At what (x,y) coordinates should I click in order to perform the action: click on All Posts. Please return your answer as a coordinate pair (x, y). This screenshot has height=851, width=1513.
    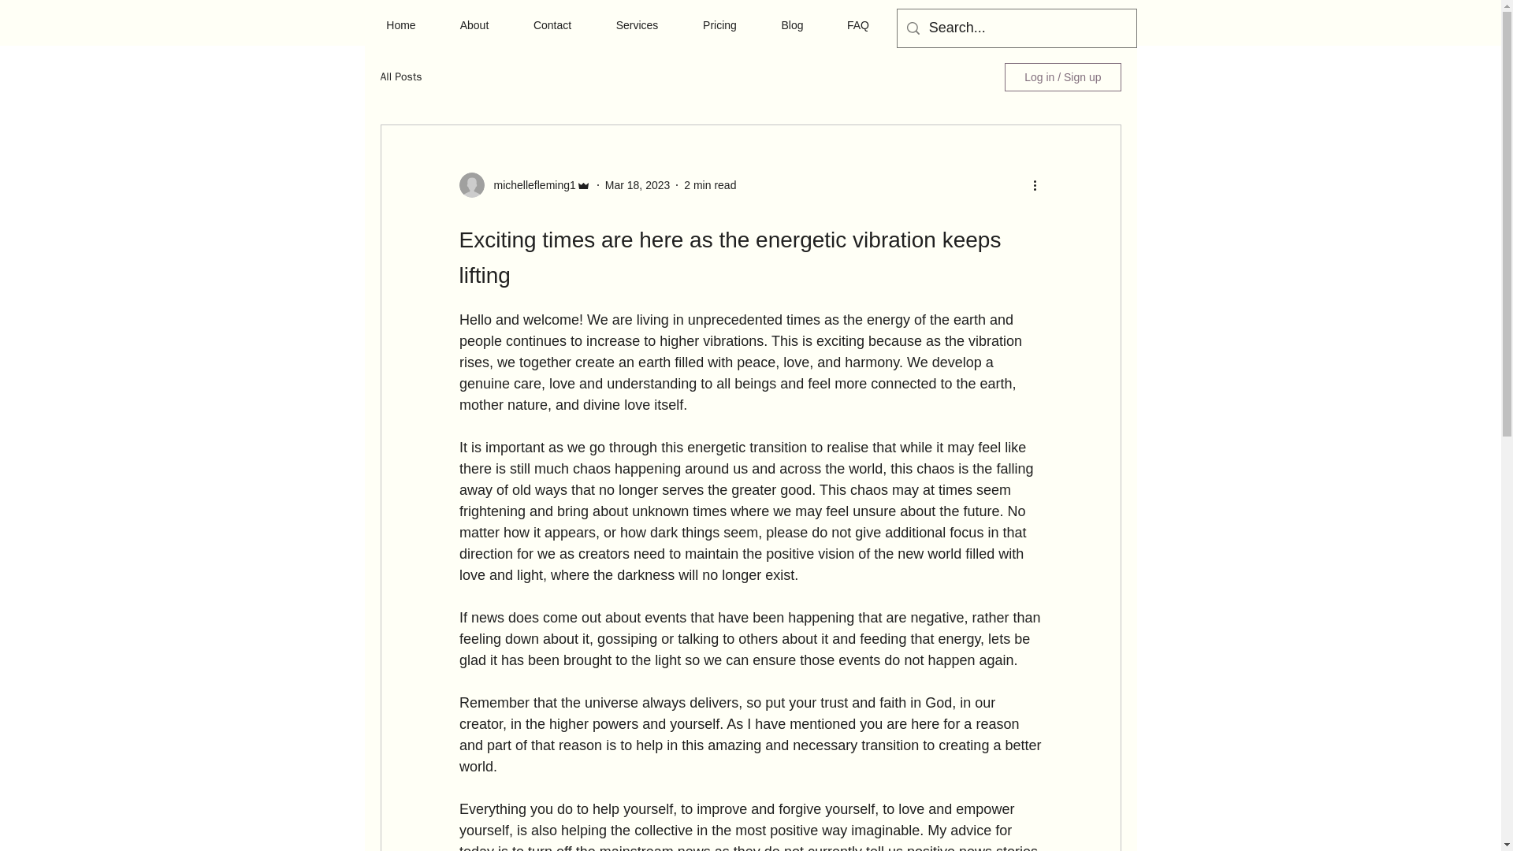
    Looking at the image, I should click on (400, 76).